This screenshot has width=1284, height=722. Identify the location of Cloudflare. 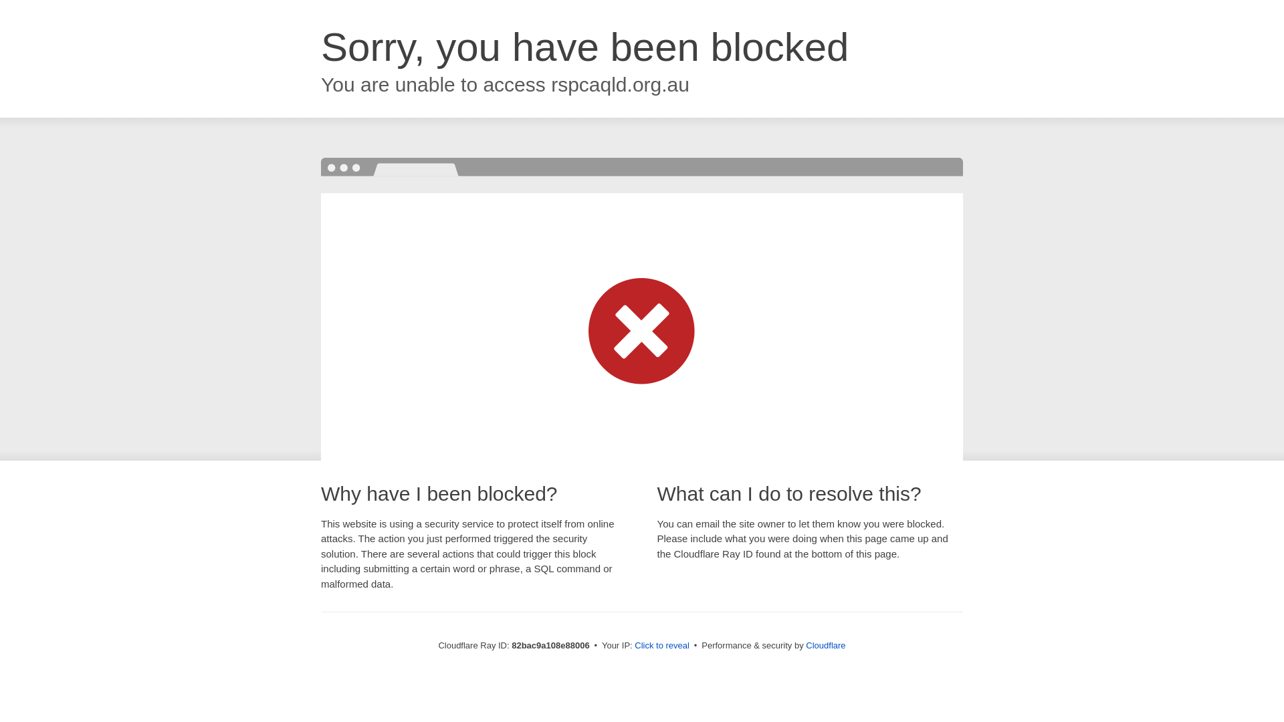
(825, 646).